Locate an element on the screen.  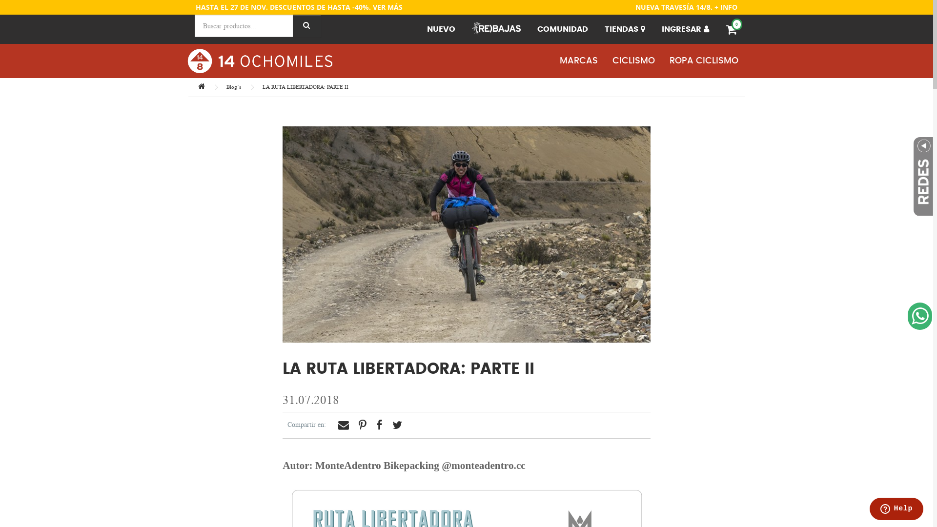
INGRESAR is located at coordinates (685, 29).